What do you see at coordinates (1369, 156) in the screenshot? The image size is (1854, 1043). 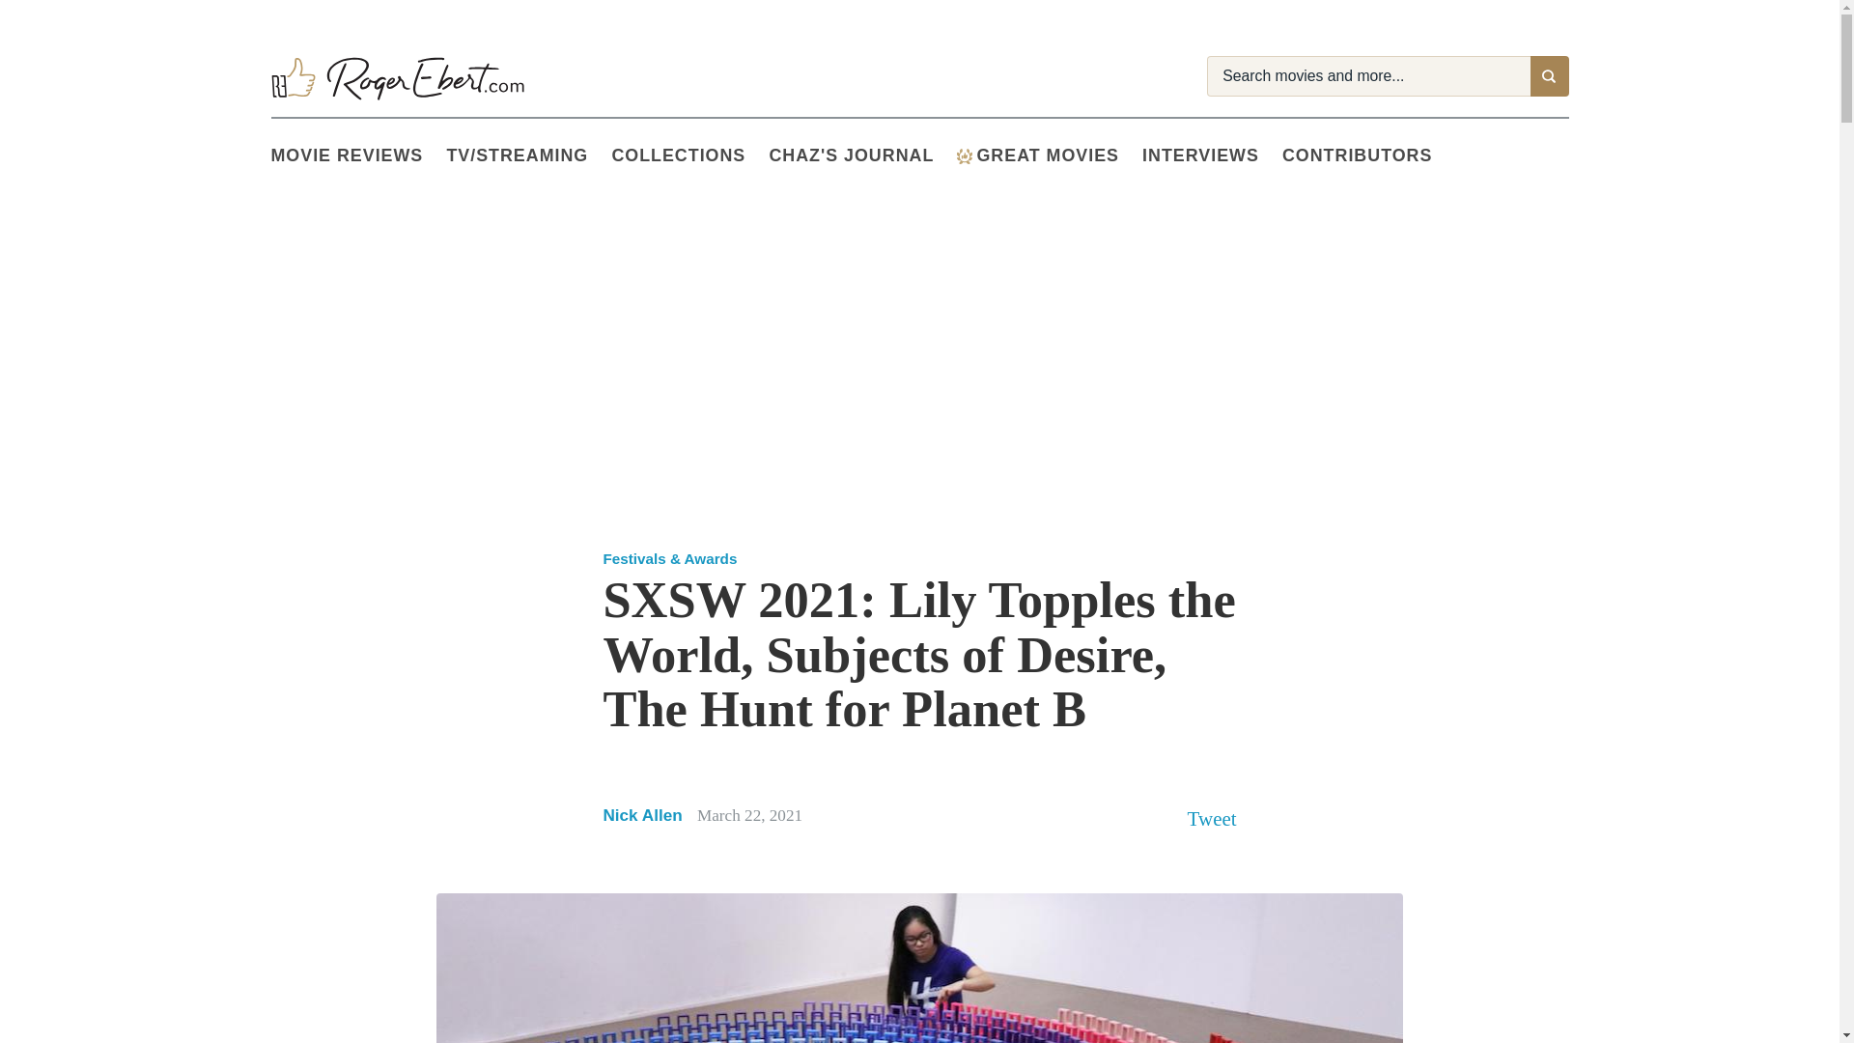 I see `Contributors` at bounding box center [1369, 156].